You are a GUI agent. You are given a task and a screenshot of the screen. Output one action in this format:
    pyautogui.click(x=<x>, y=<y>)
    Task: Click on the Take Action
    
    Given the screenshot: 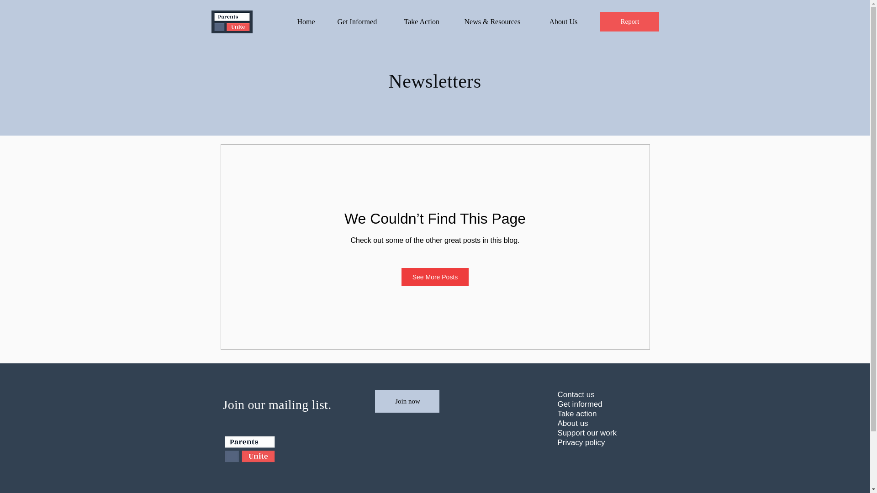 What is the action you would take?
    pyautogui.click(x=428, y=22)
    